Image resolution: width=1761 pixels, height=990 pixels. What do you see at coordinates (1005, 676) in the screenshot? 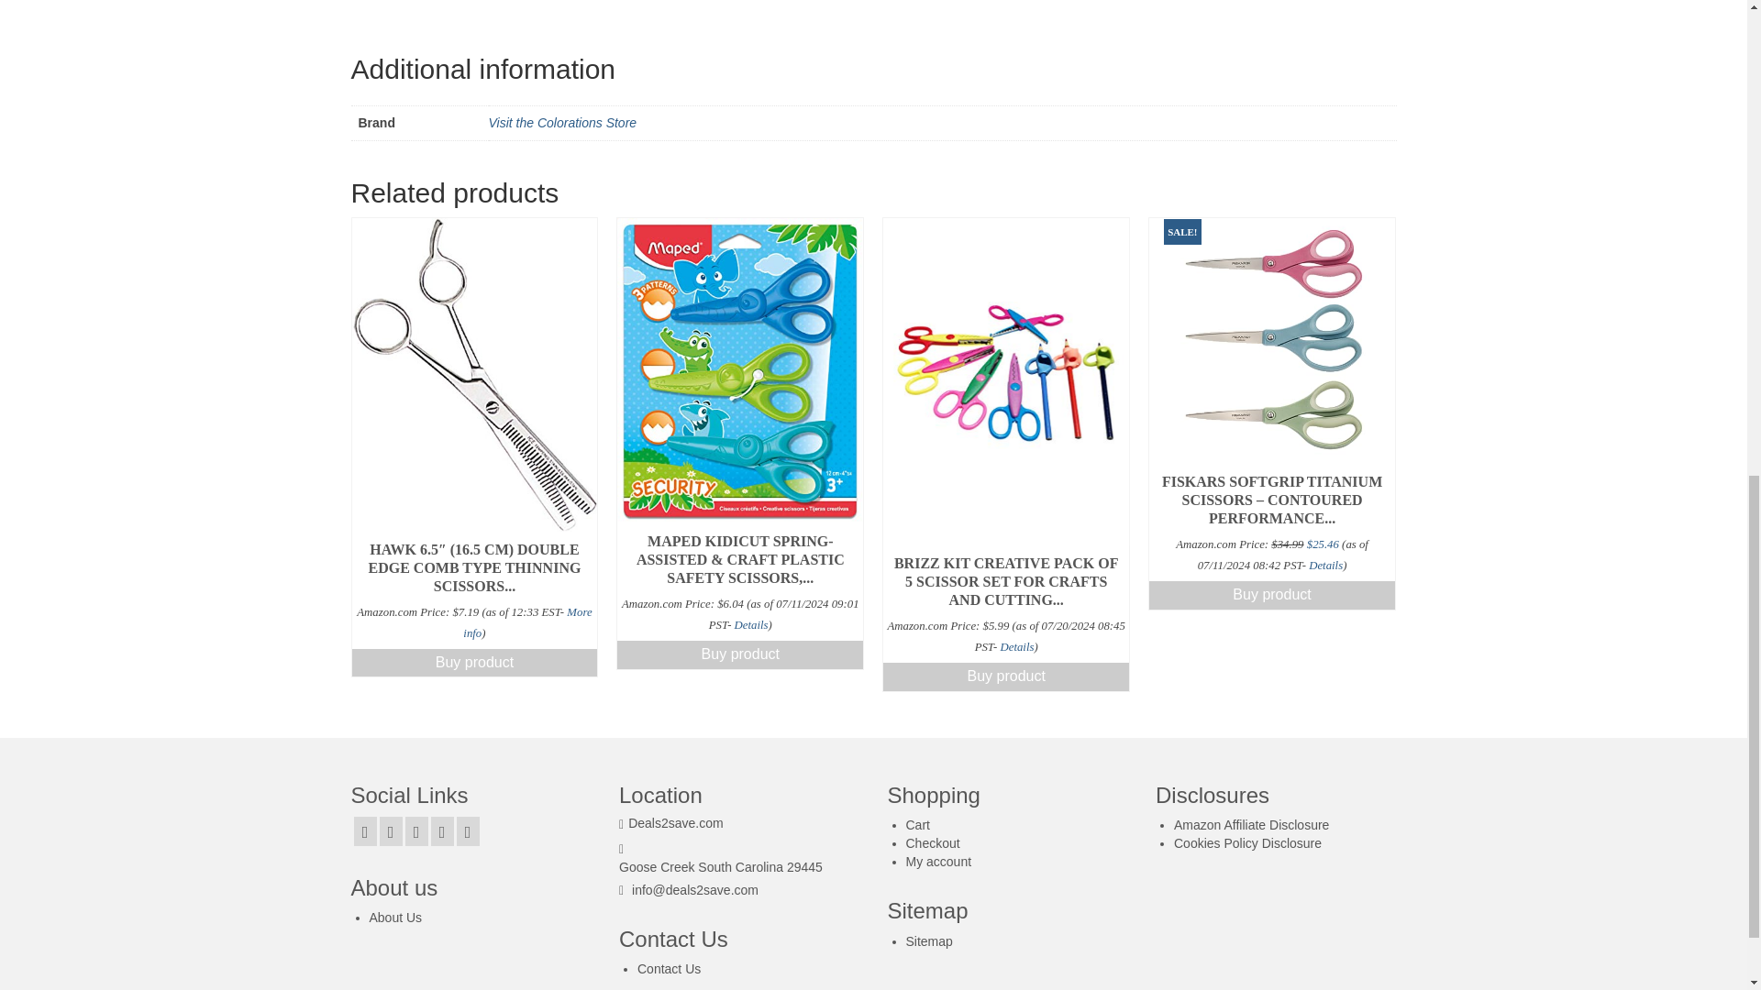
I see `Buy product` at bounding box center [1005, 676].